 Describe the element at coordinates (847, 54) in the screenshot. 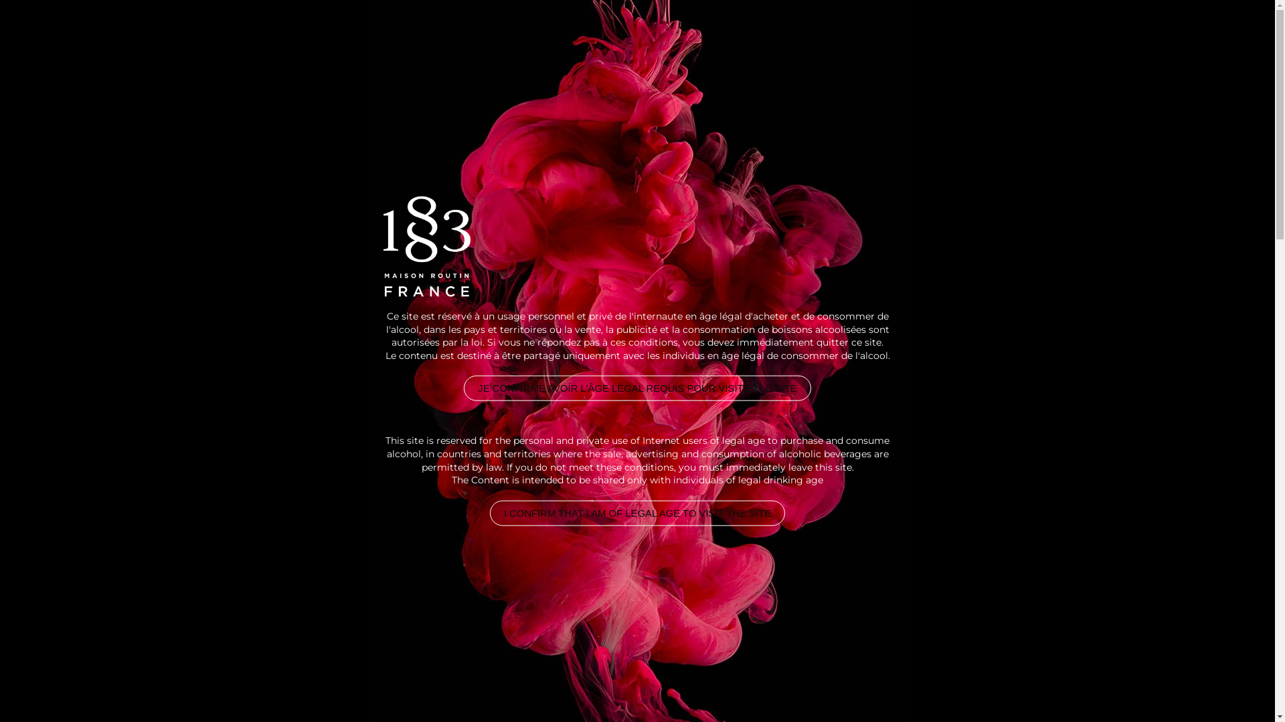

I see `RECETTES` at that location.